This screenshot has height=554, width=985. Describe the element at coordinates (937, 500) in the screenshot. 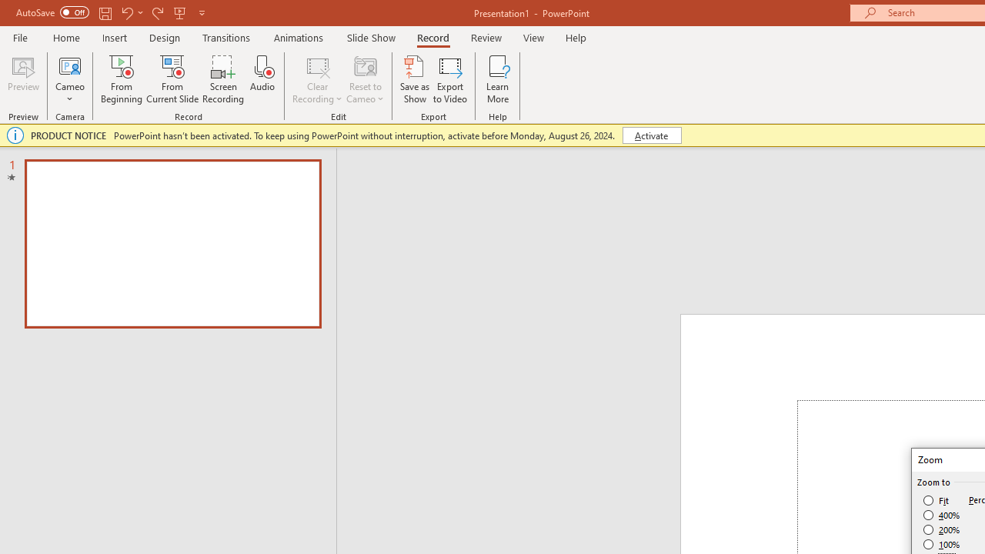

I see `Fit` at that location.